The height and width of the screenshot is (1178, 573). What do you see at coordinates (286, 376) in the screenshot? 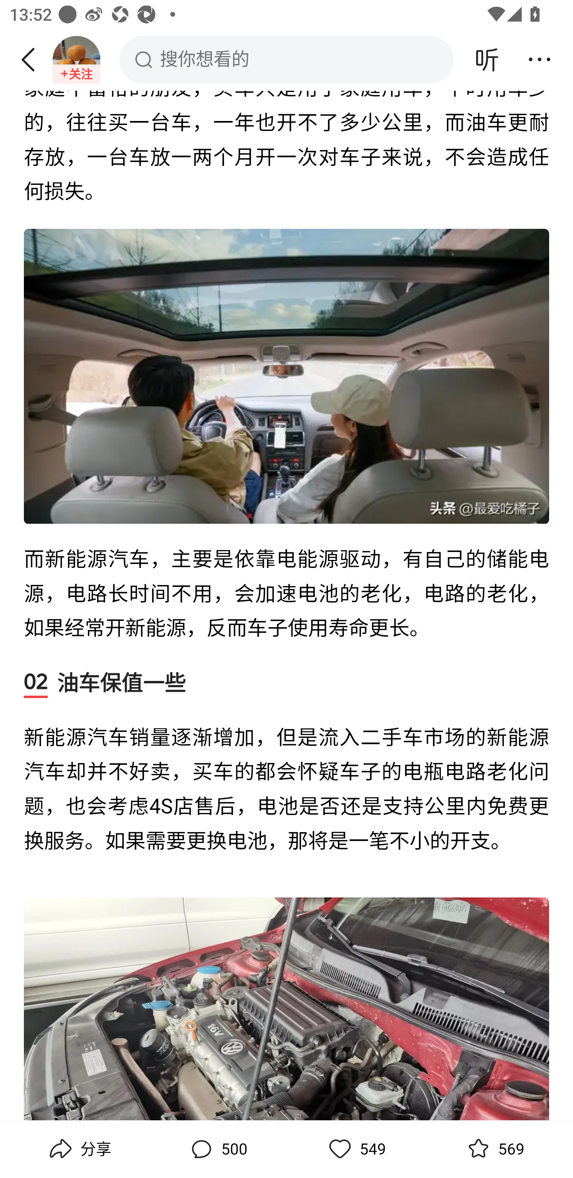
I see `图片，点击识别内容` at bounding box center [286, 376].